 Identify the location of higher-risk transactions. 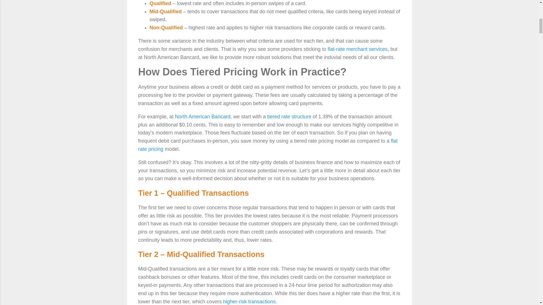
(249, 302).